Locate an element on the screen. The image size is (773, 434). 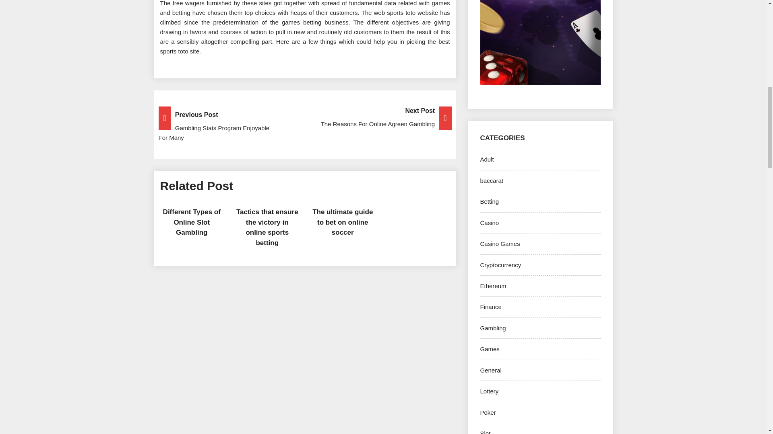
General is located at coordinates (490, 370).